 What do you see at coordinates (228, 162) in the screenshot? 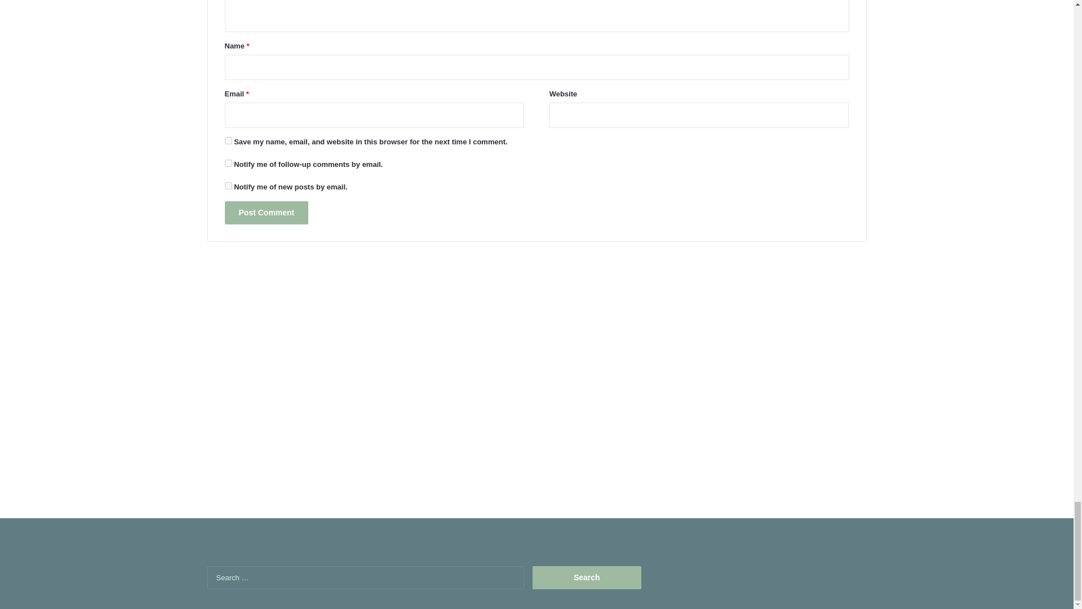
I see `subscribe` at bounding box center [228, 162].